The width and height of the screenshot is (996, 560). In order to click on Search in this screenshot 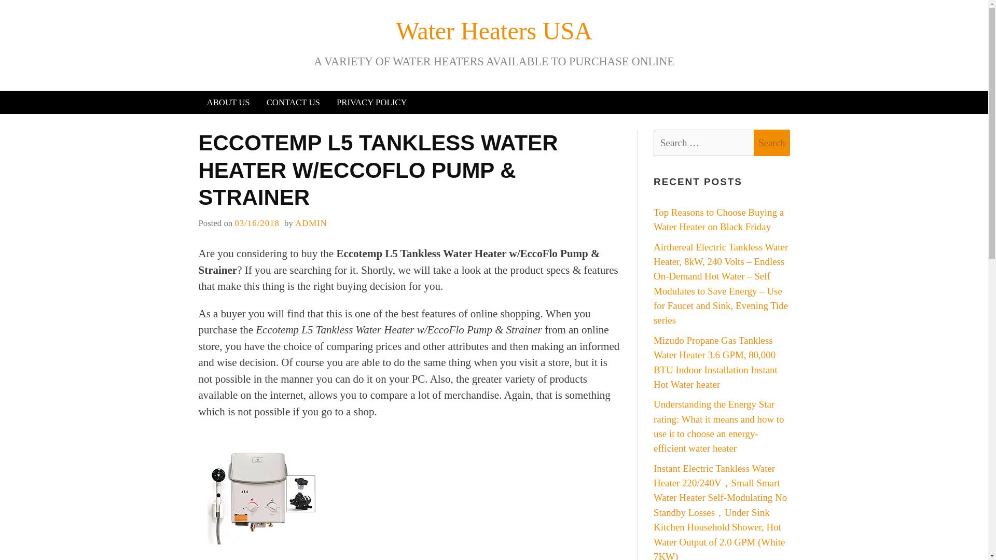, I will do `click(772, 143)`.